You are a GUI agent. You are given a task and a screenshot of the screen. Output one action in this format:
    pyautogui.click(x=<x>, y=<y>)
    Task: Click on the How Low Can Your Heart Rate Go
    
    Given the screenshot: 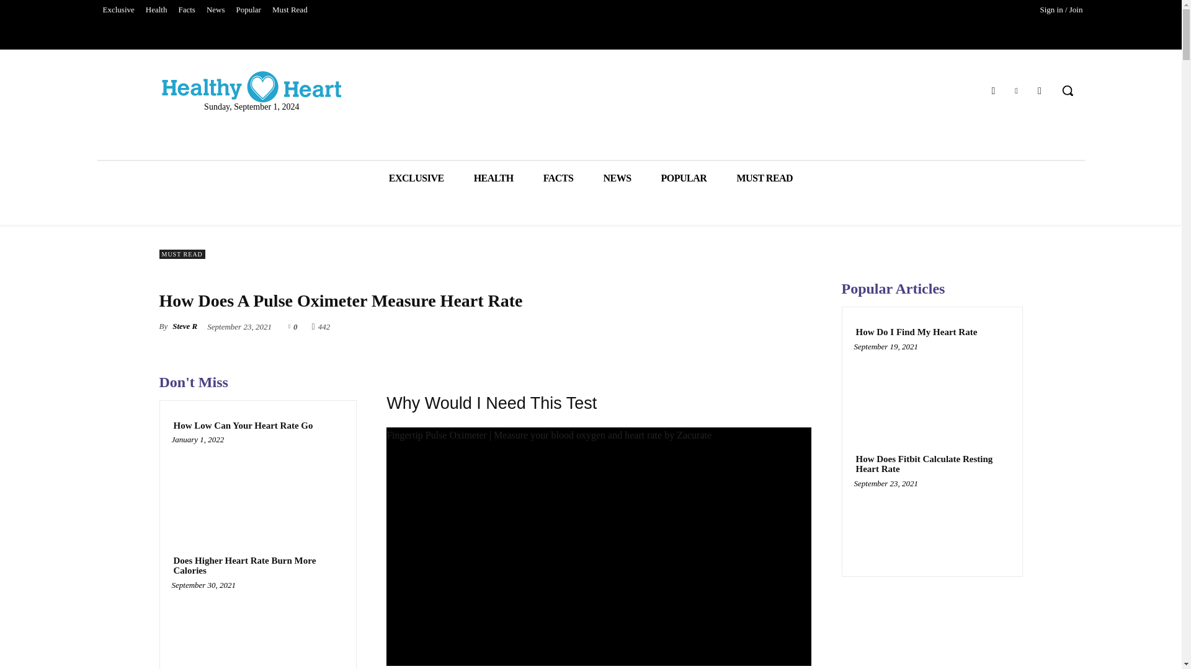 What is the action you would take?
    pyautogui.click(x=257, y=485)
    